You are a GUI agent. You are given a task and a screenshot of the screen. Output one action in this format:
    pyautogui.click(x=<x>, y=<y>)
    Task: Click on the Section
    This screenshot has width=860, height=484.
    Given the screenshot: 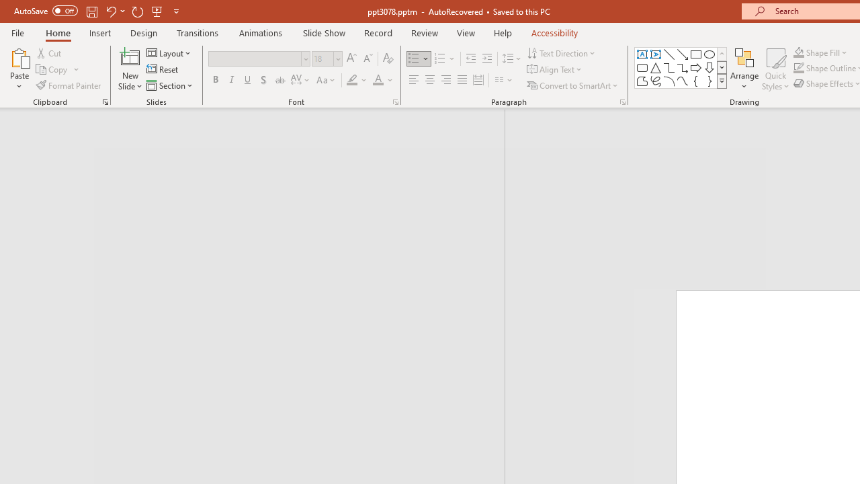 What is the action you would take?
    pyautogui.click(x=171, y=85)
    